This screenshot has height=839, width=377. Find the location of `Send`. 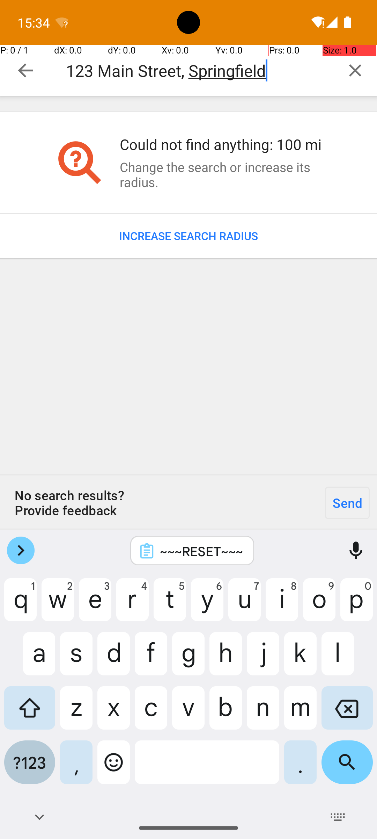

Send is located at coordinates (347, 503).